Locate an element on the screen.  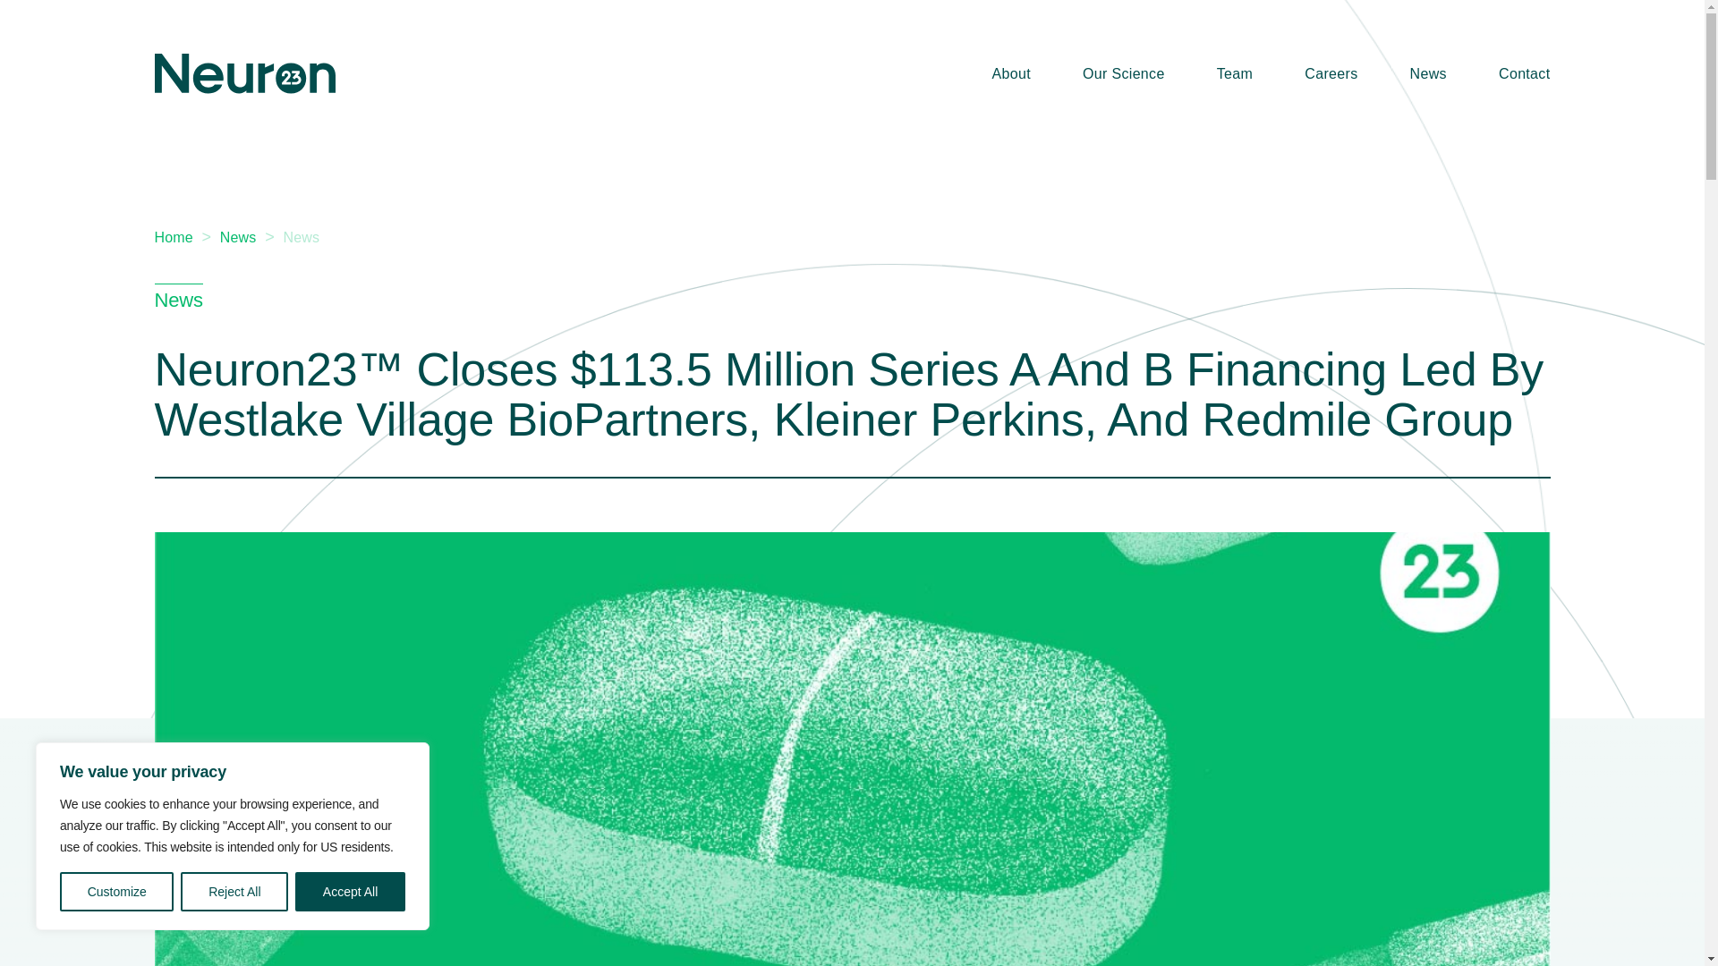
Reject All is located at coordinates (234, 892).